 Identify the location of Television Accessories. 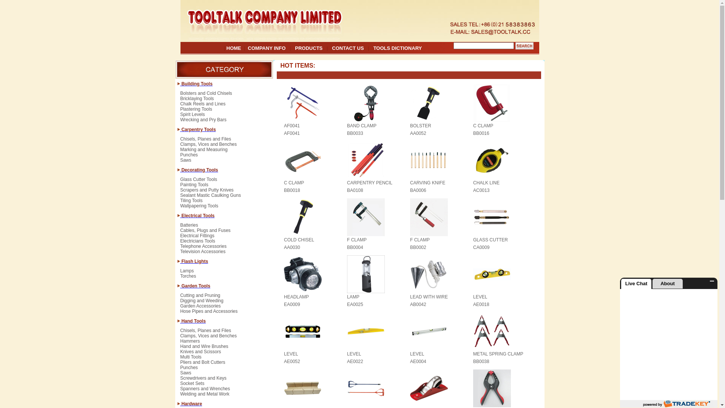
(203, 252).